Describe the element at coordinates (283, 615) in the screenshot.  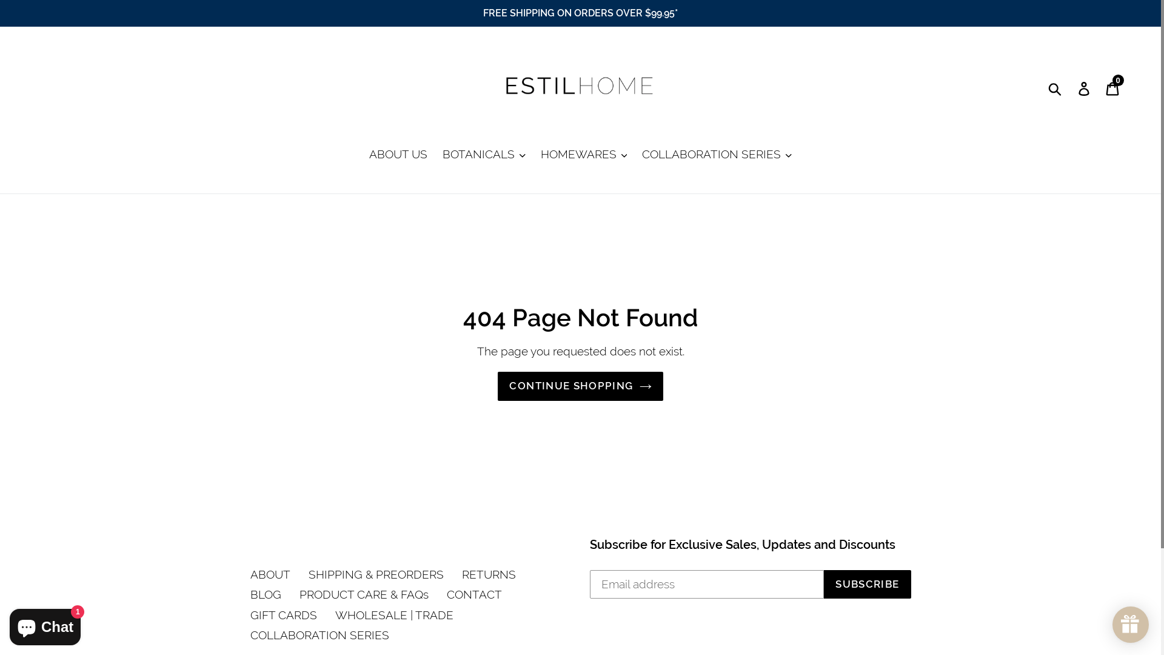
I see `GIFT CARDS` at that location.